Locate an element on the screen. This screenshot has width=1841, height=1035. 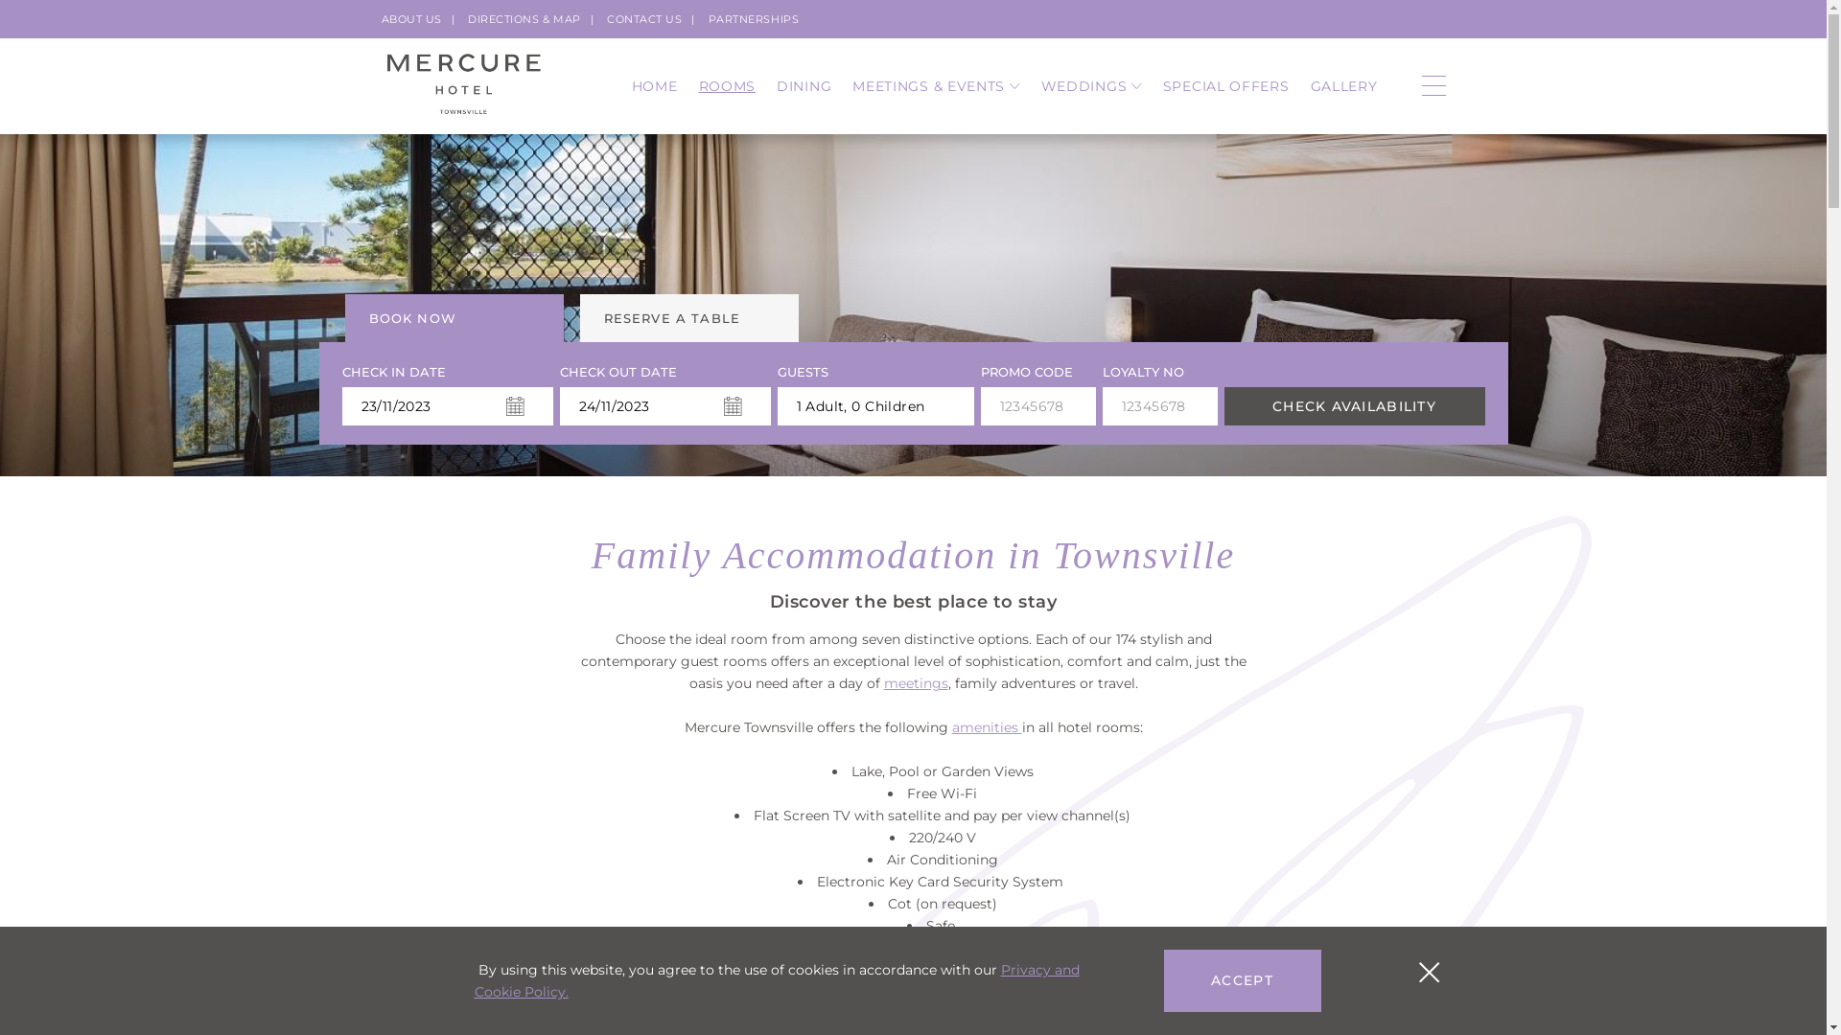
RESERVE A TABLE is located at coordinates (688, 318).